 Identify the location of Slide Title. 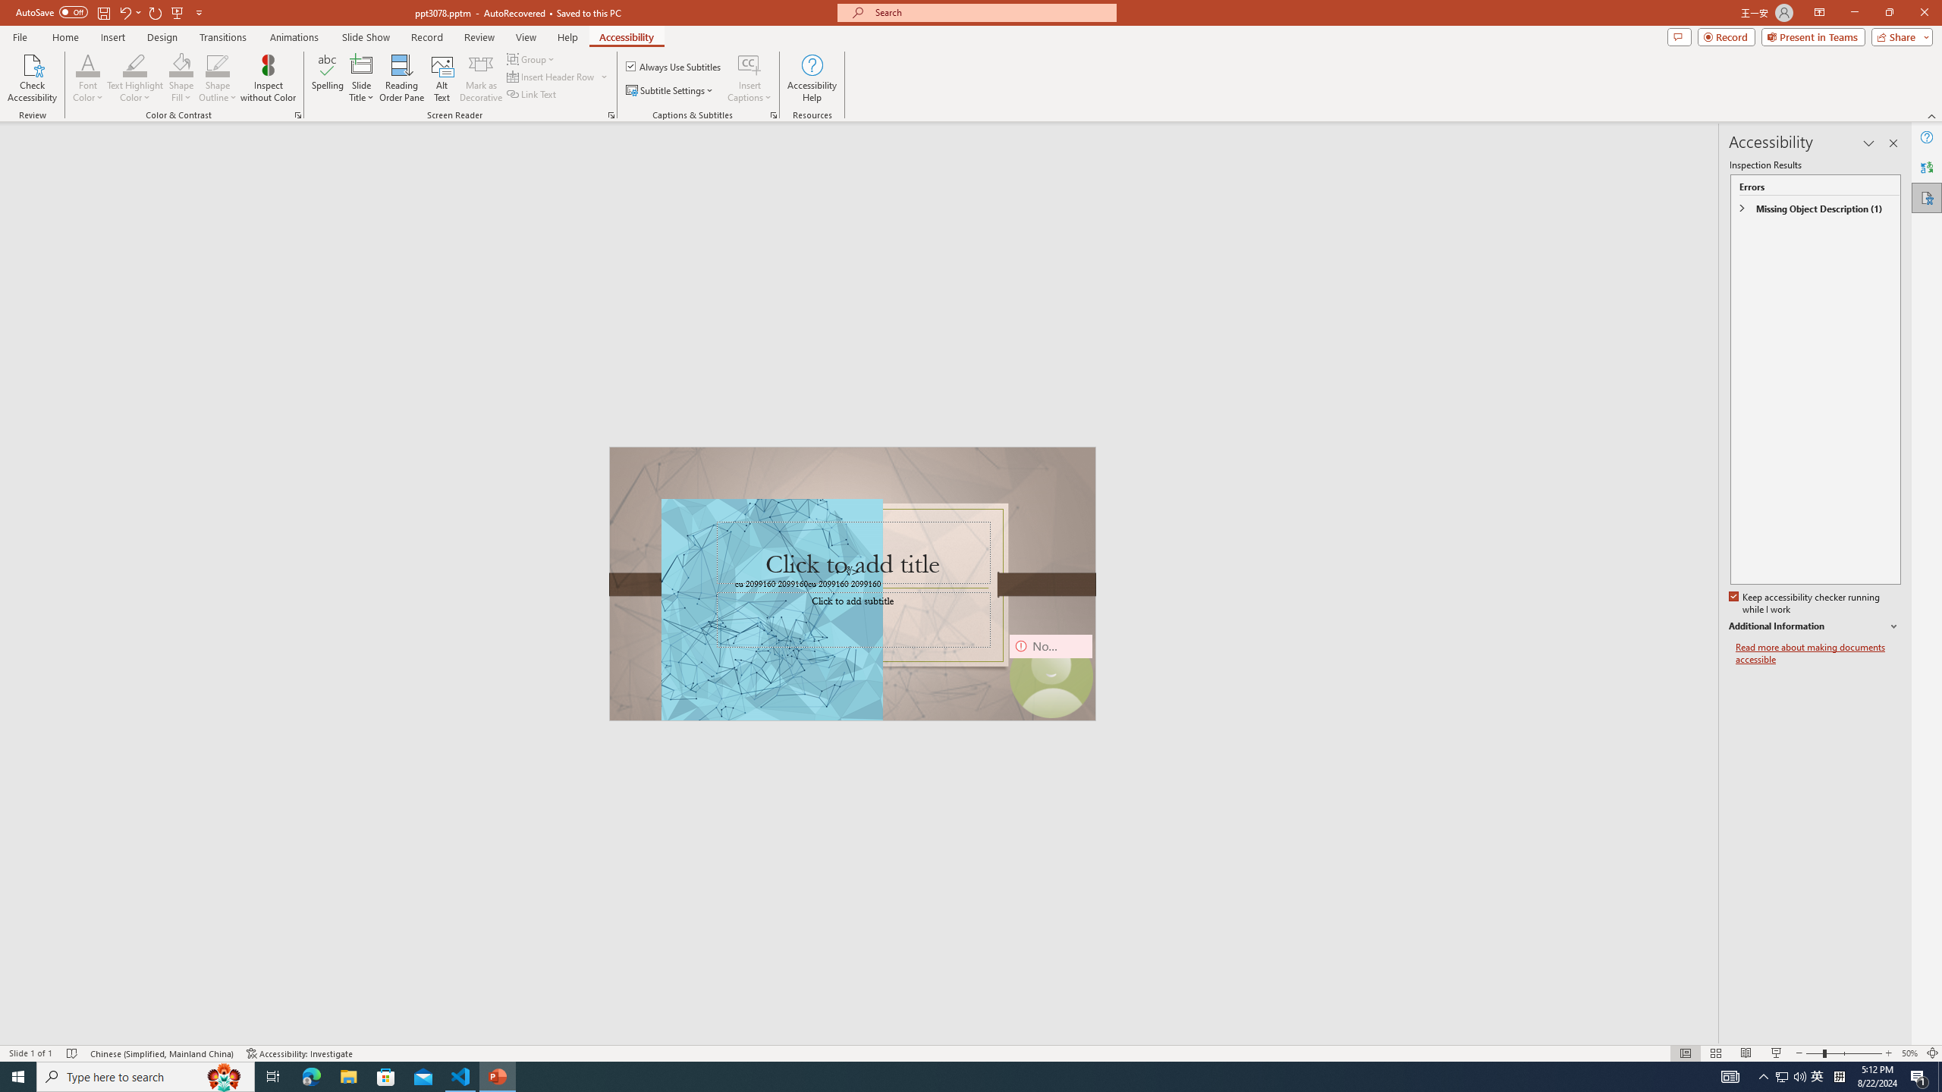
(362, 64).